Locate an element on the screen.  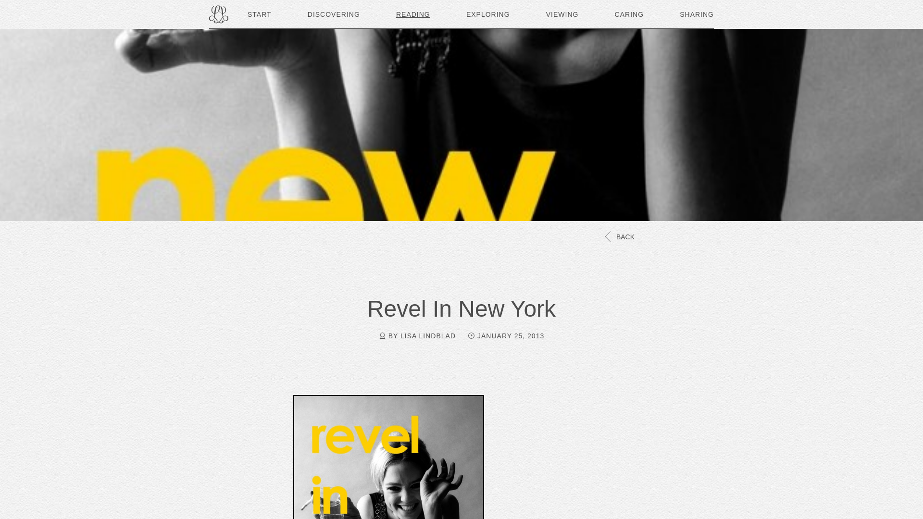
VIEWING is located at coordinates (562, 14).